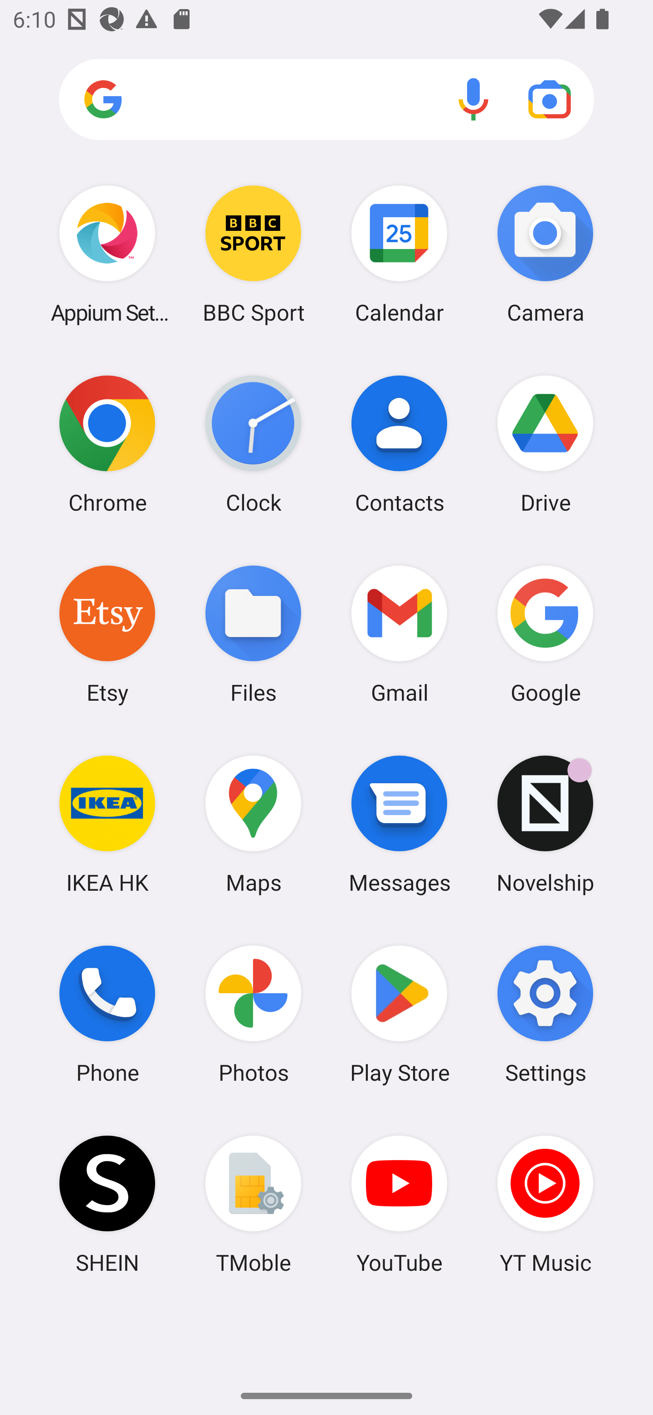  What do you see at coordinates (253, 824) in the screenshot?
I see `Maps` at bounding box center [253, 824].